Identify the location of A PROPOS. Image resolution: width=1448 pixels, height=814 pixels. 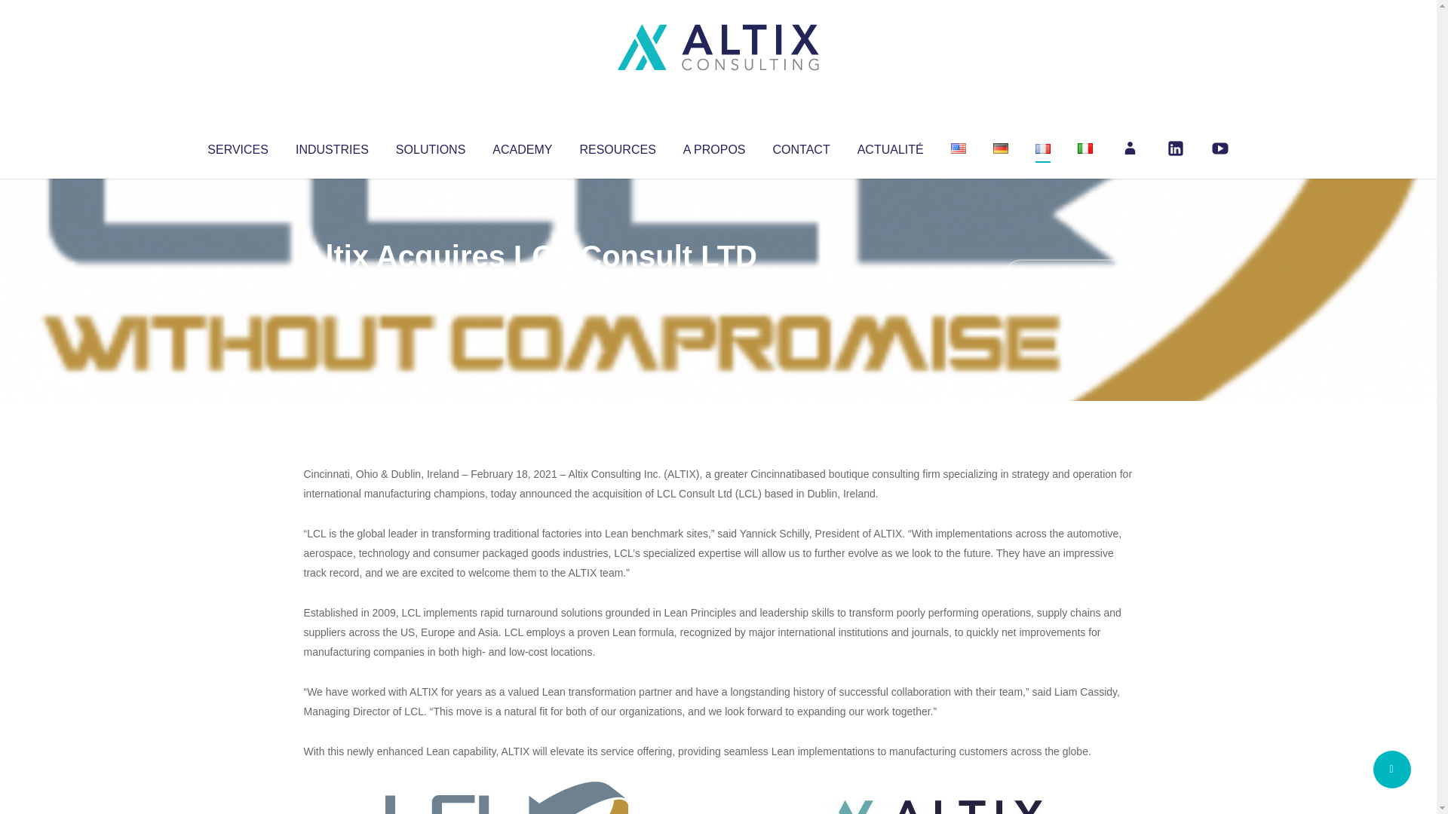
(714, 146).